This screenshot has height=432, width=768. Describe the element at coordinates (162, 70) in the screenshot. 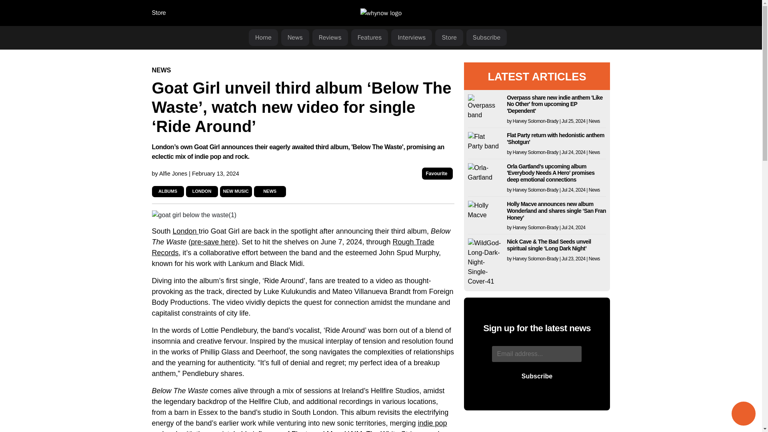

I see `NEWS` at that location.